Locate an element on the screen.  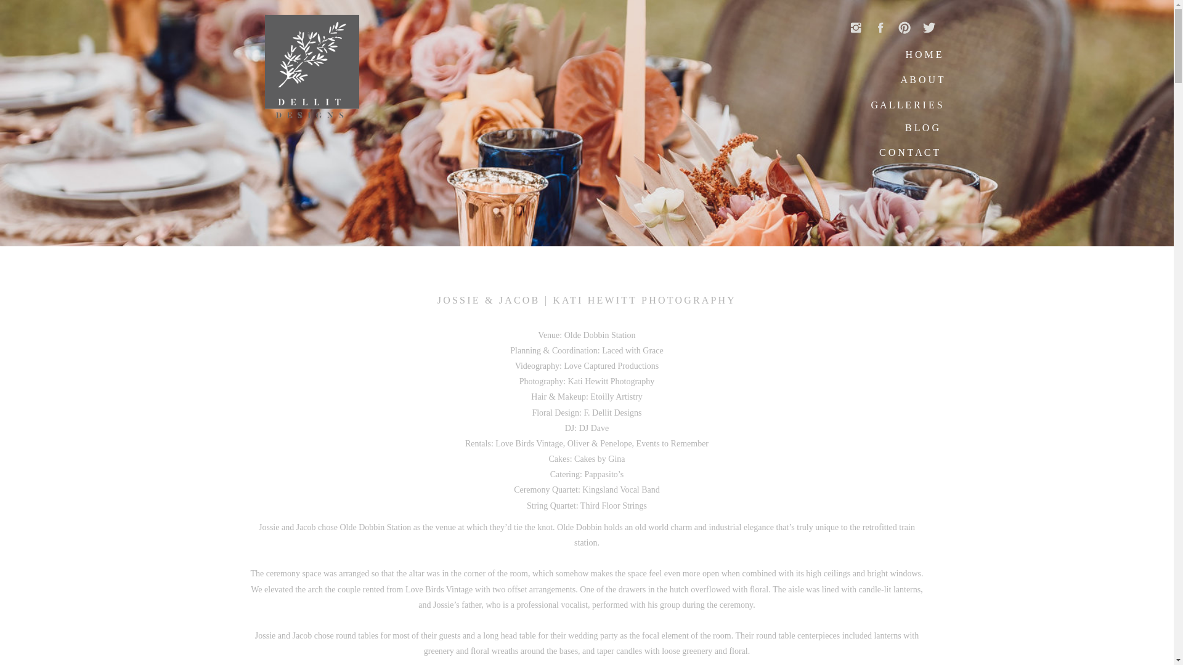
G A L L E R I E S is located at coordinates (906, 107).